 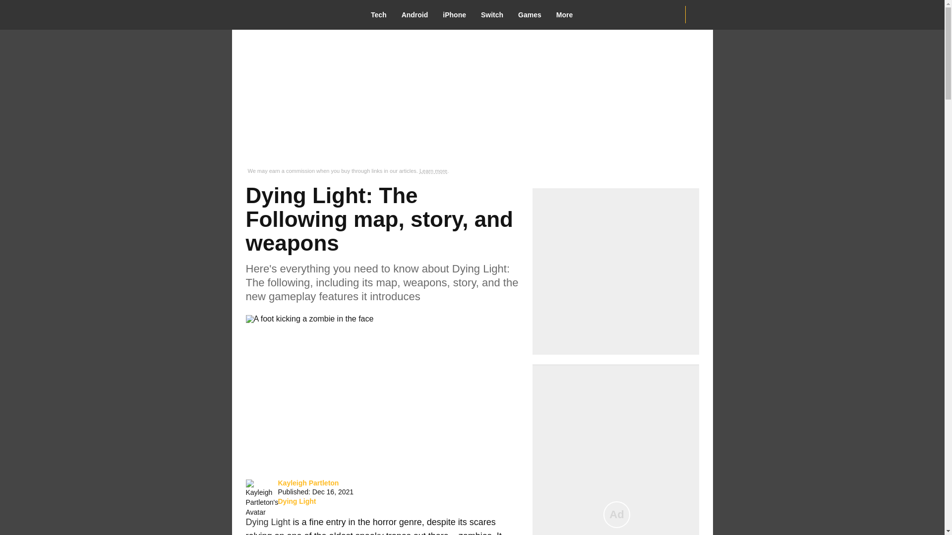 What do you see at coordinates (308, 482) in the screenshot?
I see `Kayleigh Partleton` at bounding box center [308, 482].